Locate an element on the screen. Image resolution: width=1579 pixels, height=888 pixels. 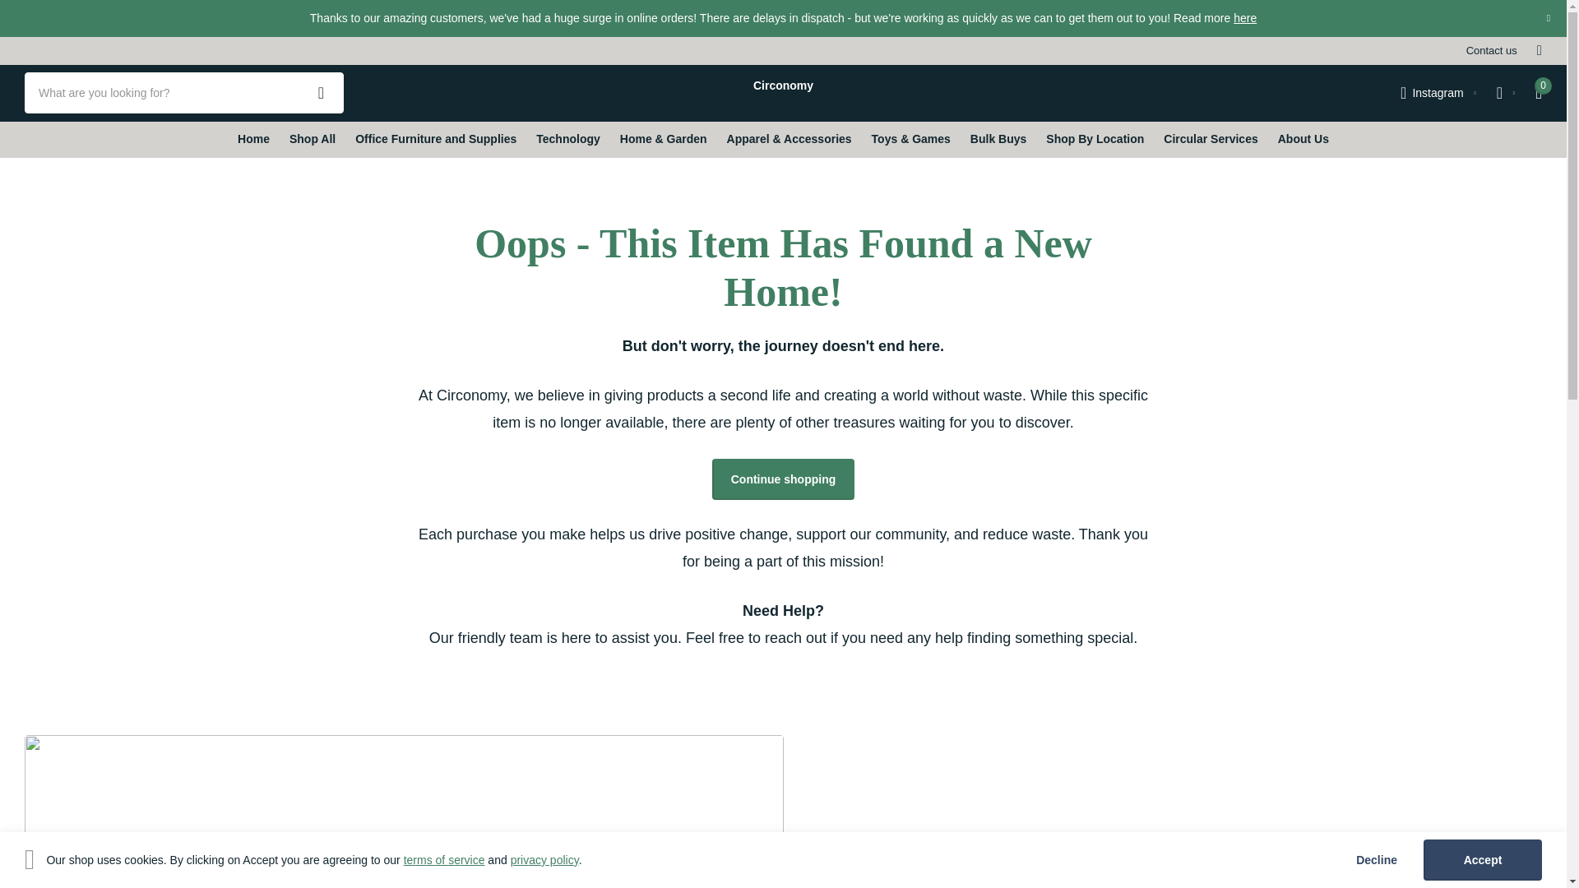
Shop All is located at coordinates (312, 140).